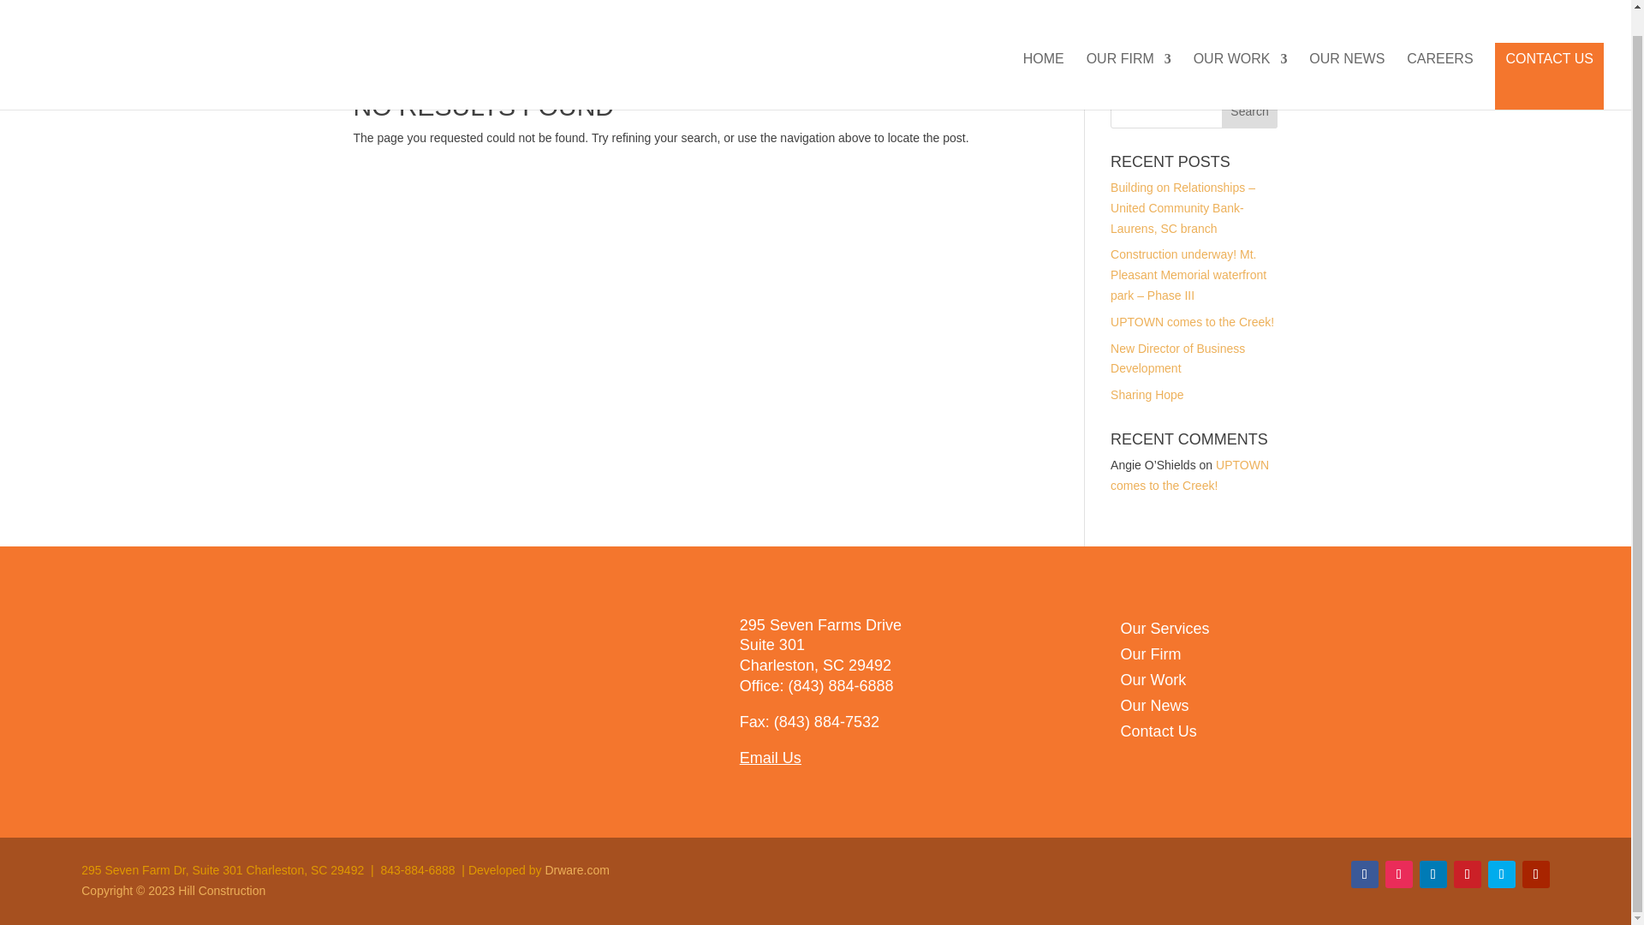 Image resolution: width=1644 pixels, height=925 pixels. I want to click on CONTACT US, so click(1549, 51).